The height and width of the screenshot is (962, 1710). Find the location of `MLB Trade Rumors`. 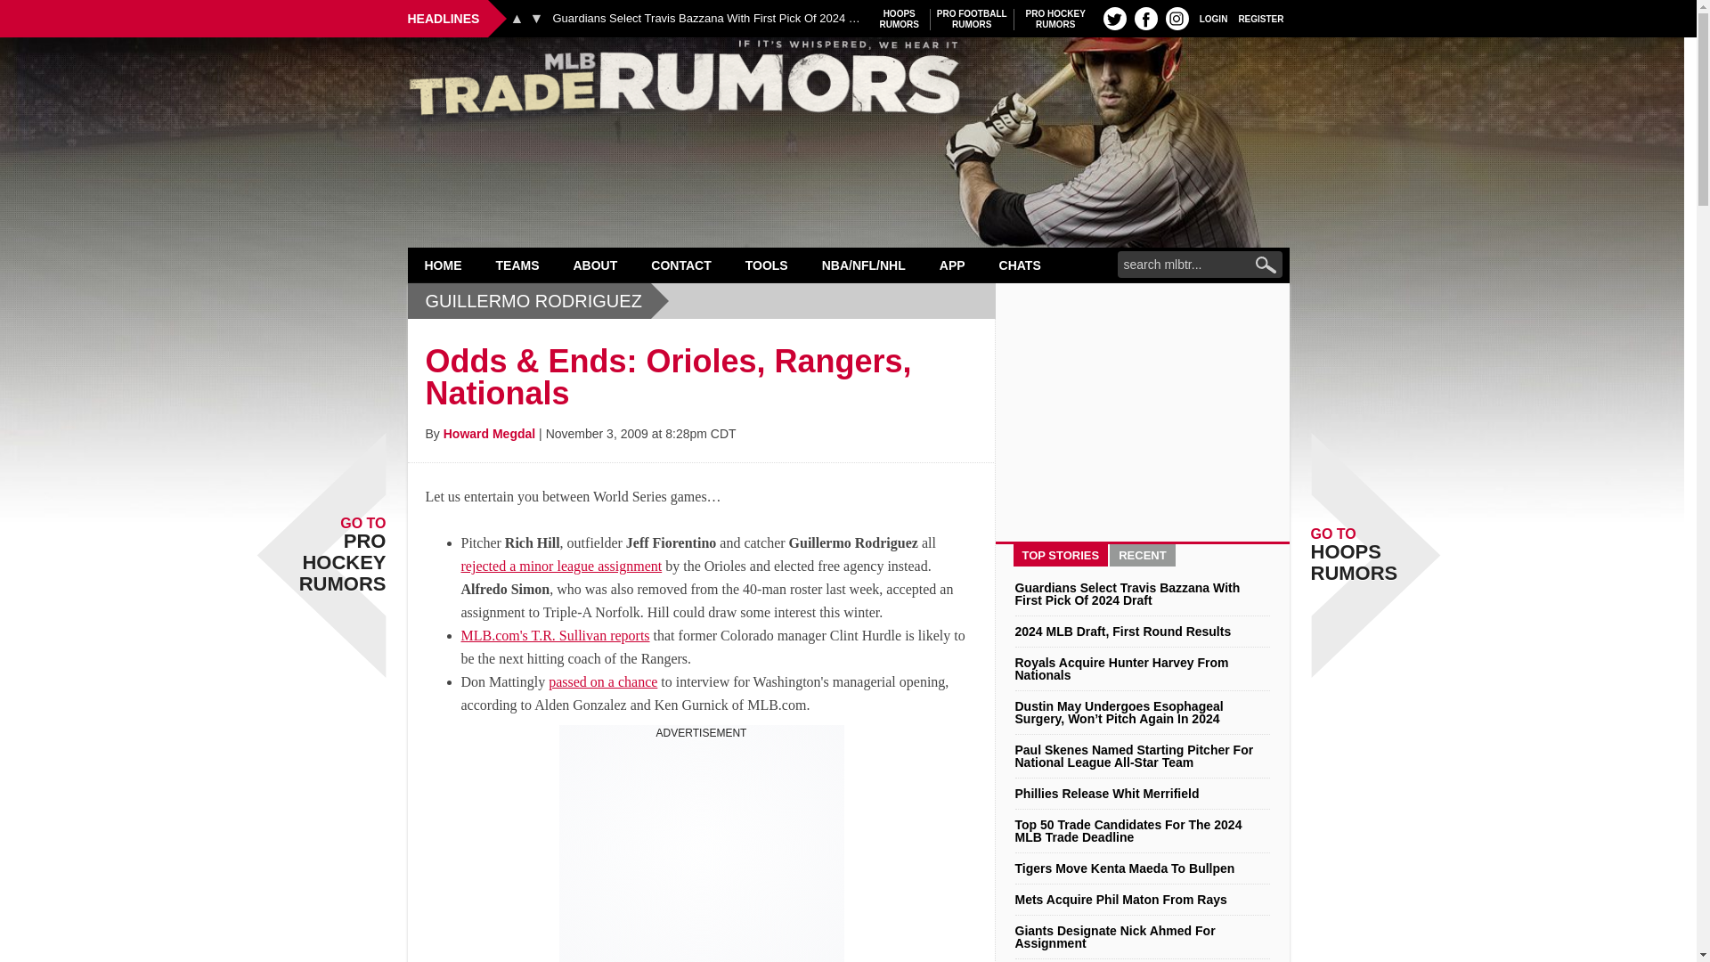

MLB Trade Rumors is located at coordinates (848, 82).